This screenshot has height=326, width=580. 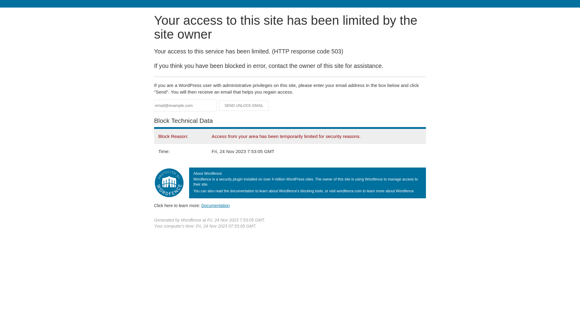 What do you see at coordinates (244, 106) in the screenshot?
I see `Send Unlock Email` at bounding box center [244, 106].